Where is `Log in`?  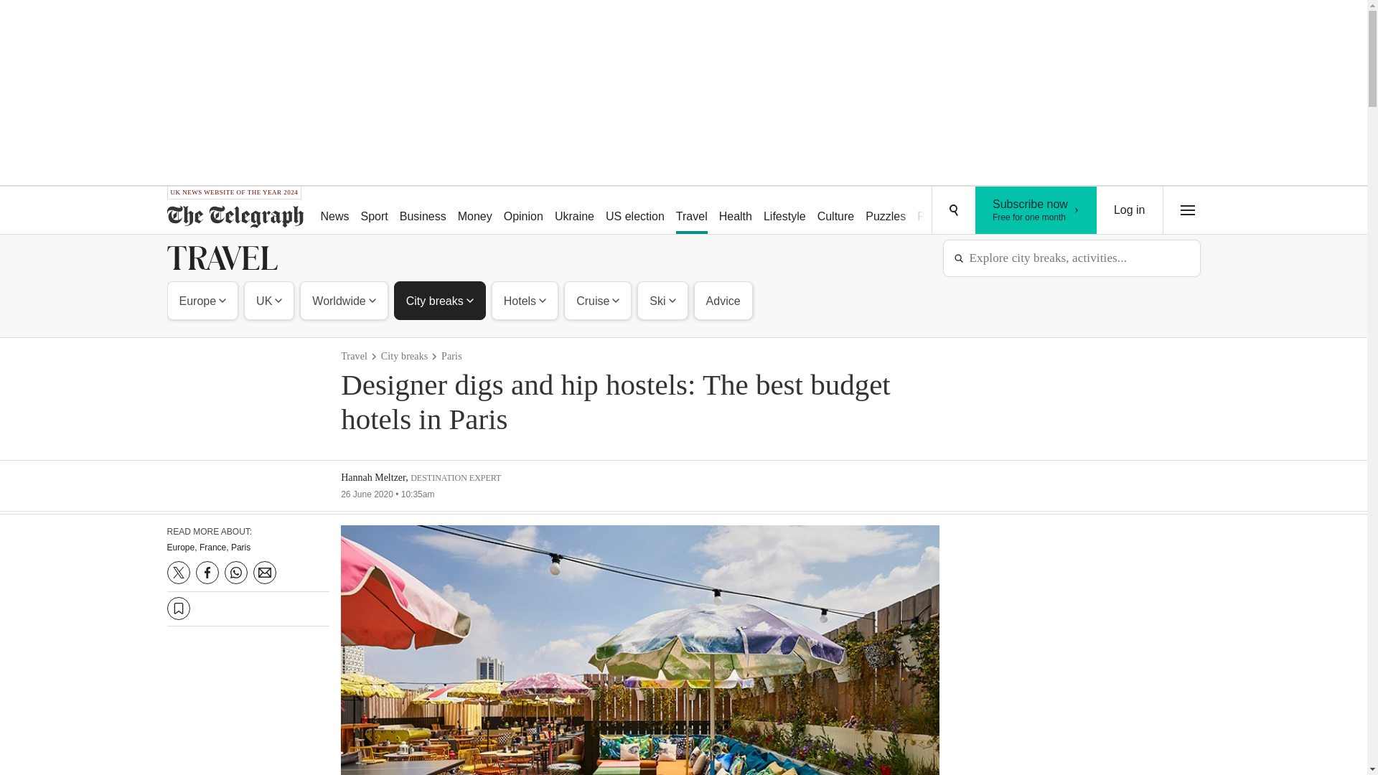 Log in is located at coordinates (1130, 210).